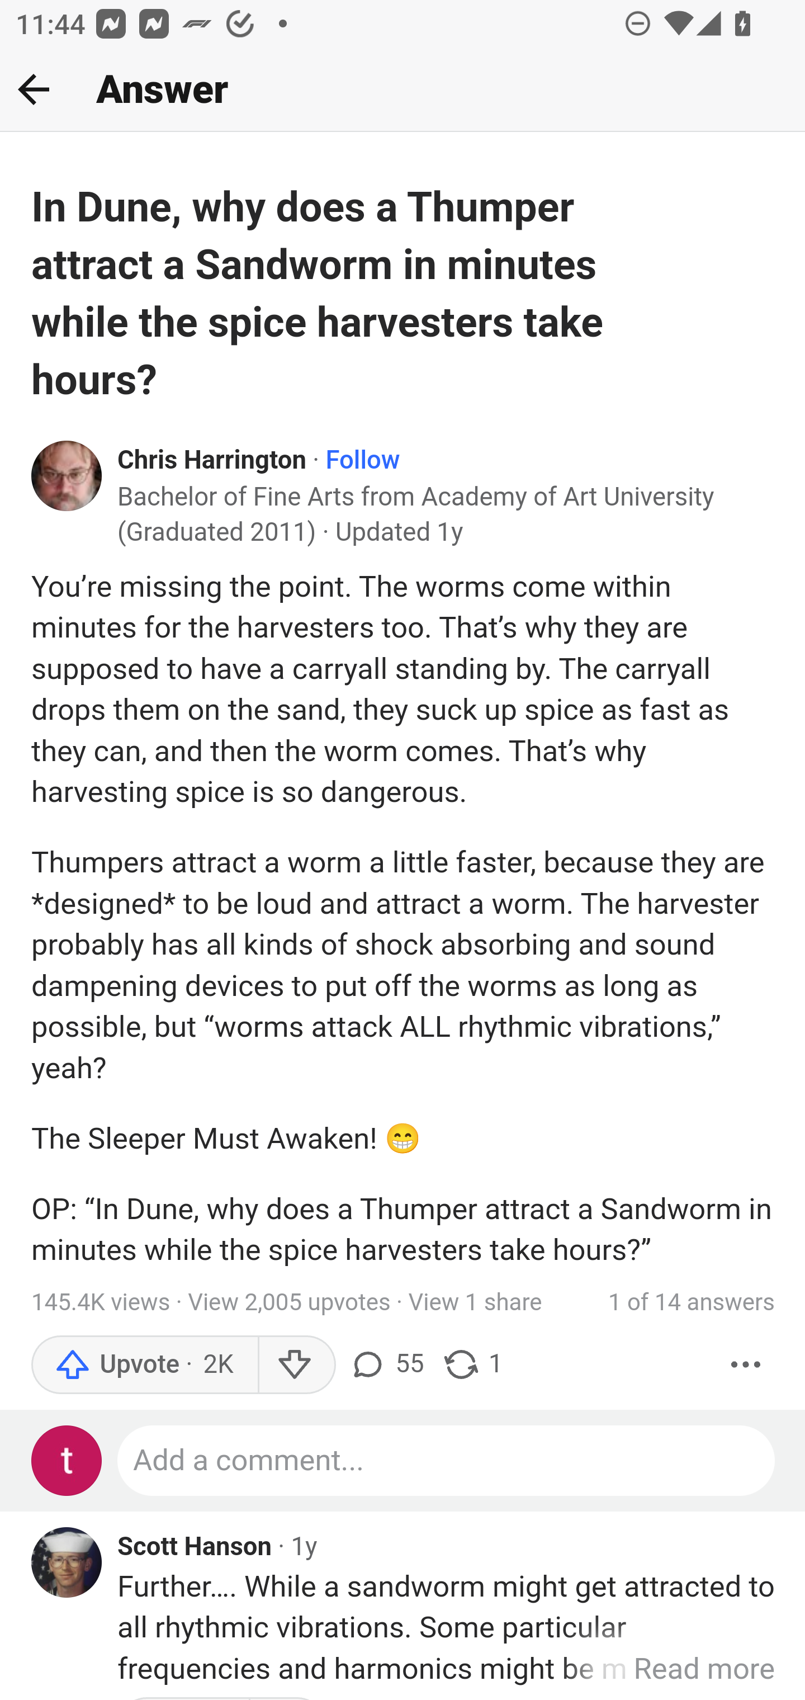 The height and width of the screenshot is (1700, 805). Describe the element at coordinates (402, 90) in the screenshot. I see `Back Answer` at that location.